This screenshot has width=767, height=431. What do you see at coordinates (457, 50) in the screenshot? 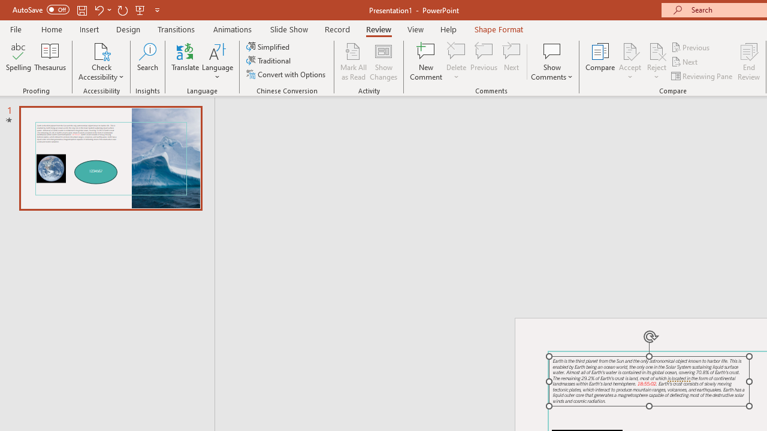
I see `Delete` at bounding box center [457, 50].